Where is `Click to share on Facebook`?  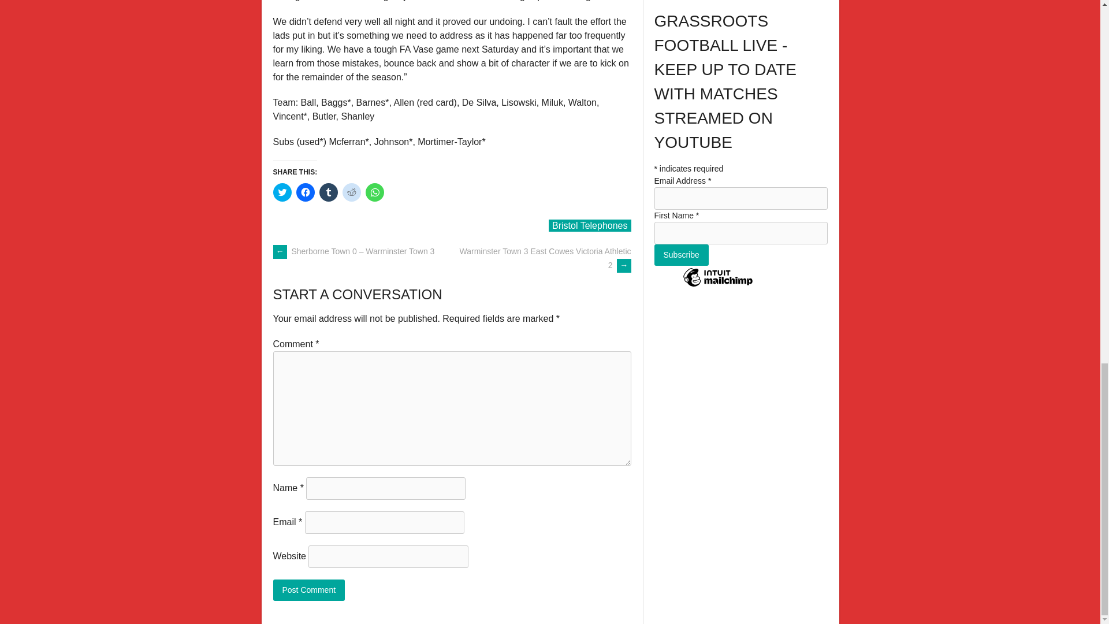
Click to share on Facebook is located at coordinates (305, 192).